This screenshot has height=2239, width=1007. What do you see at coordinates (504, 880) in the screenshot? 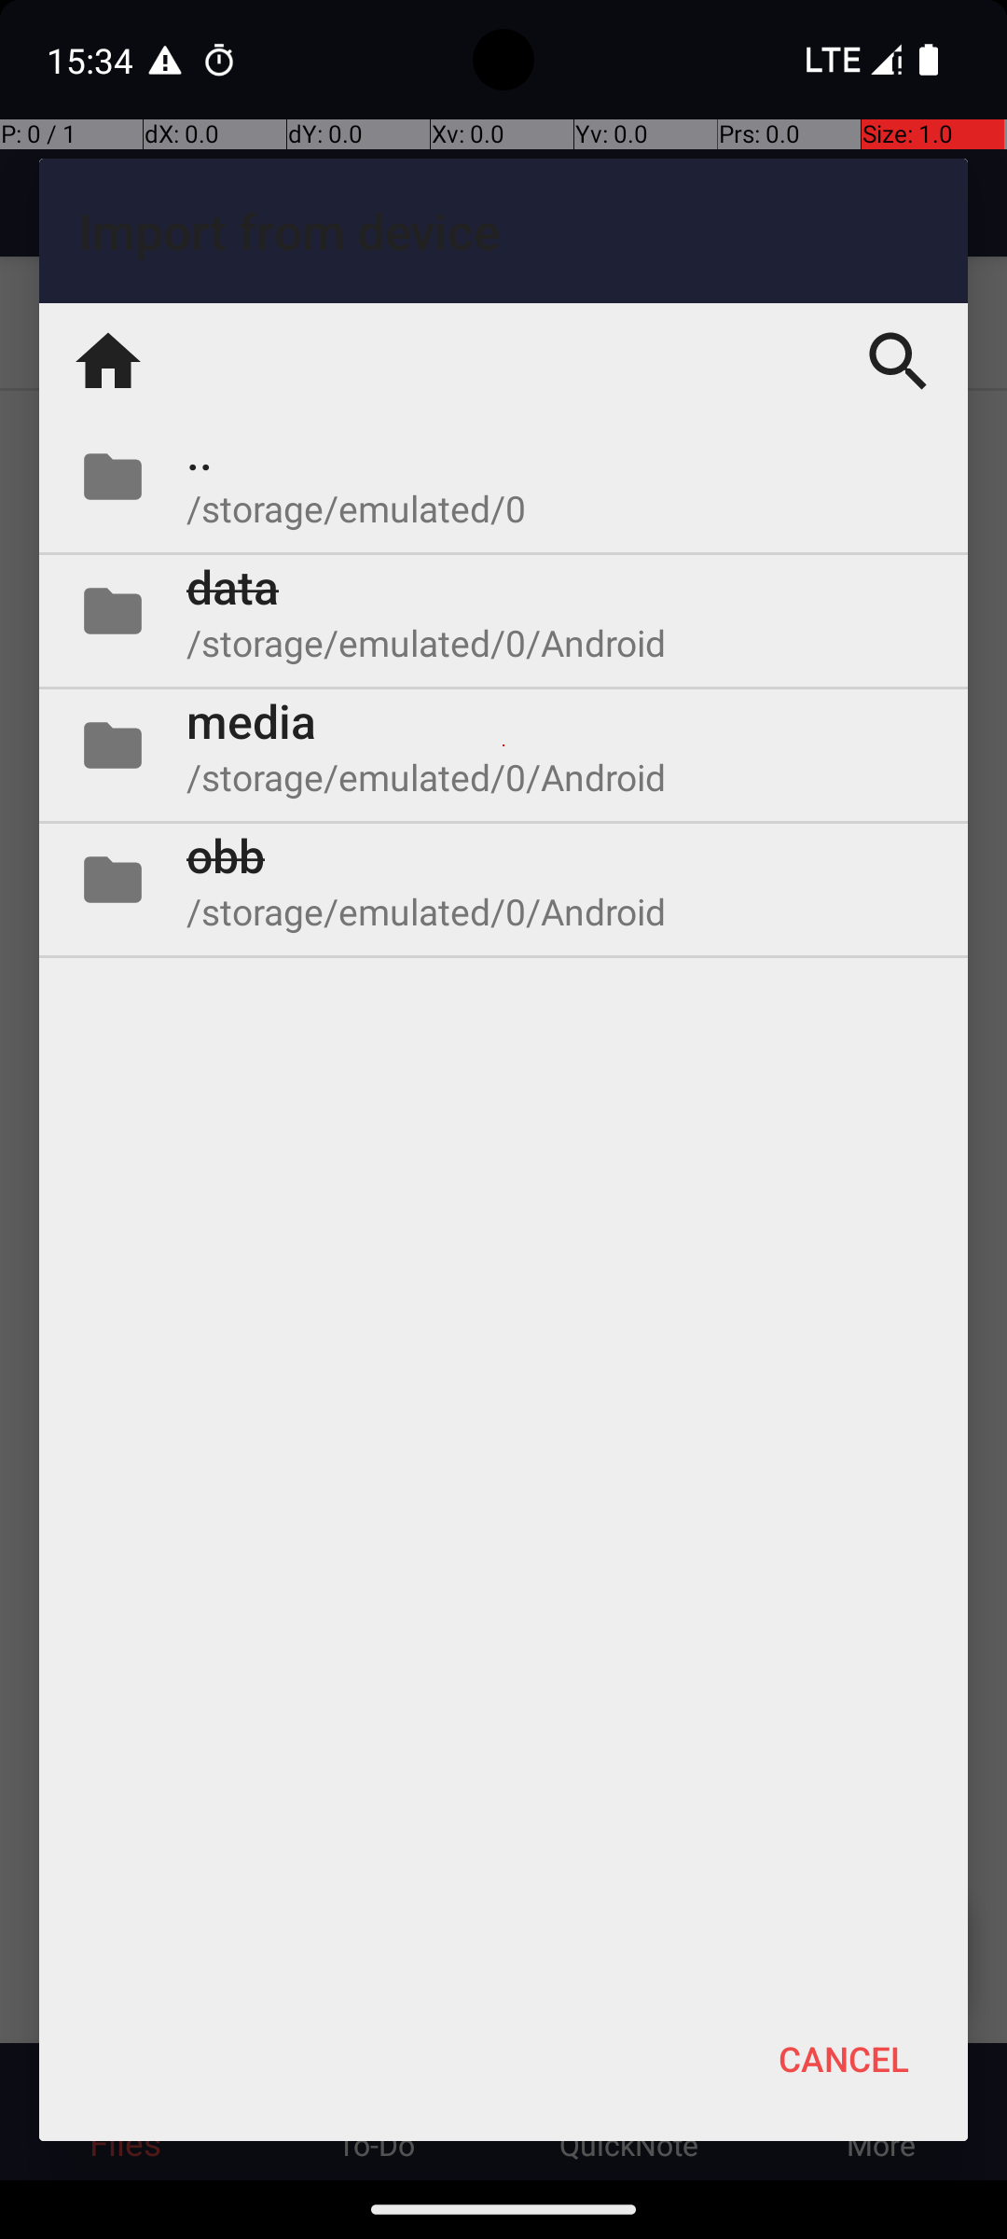
I see `Folder obb /storage/emulated/0` at bounding box center [504, 880].